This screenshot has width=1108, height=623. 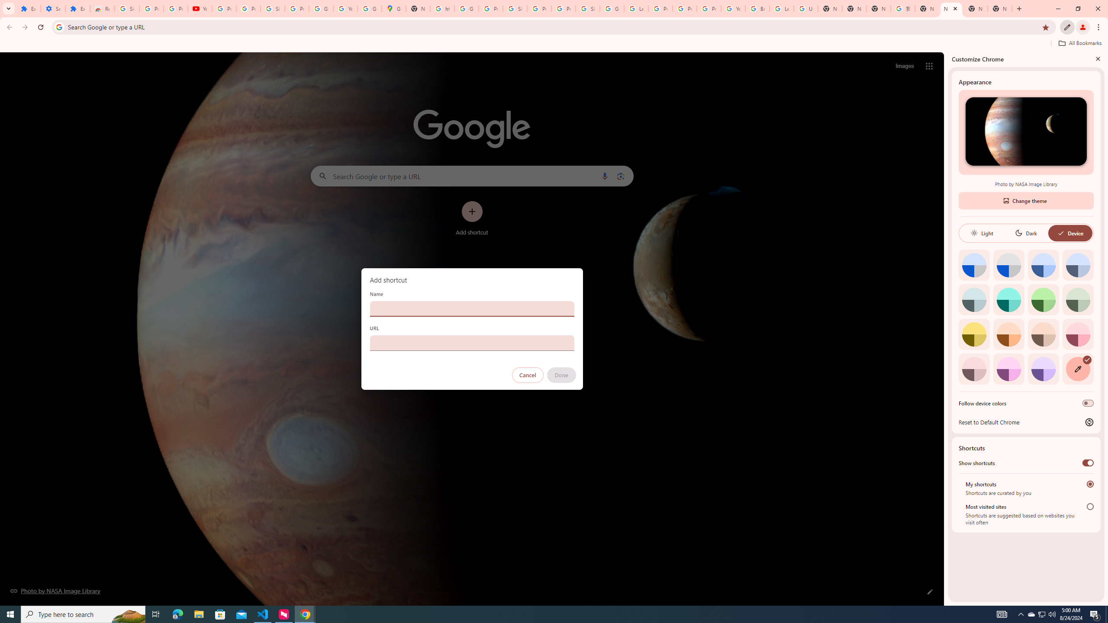 I want to click on New Tab, so click(x=1000, y=9).